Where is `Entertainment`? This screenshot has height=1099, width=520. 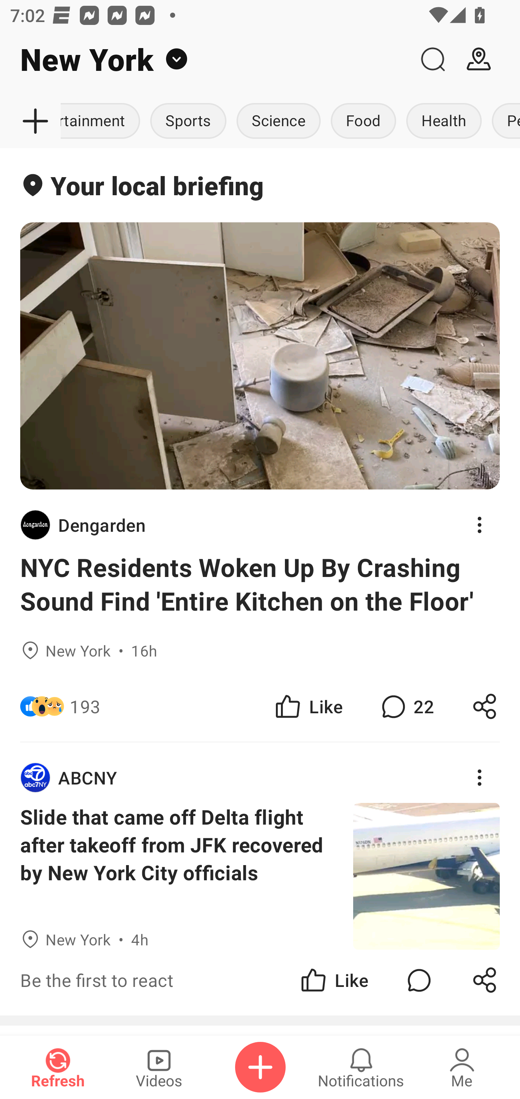
Entertainment is located at coordinates (103, 121).